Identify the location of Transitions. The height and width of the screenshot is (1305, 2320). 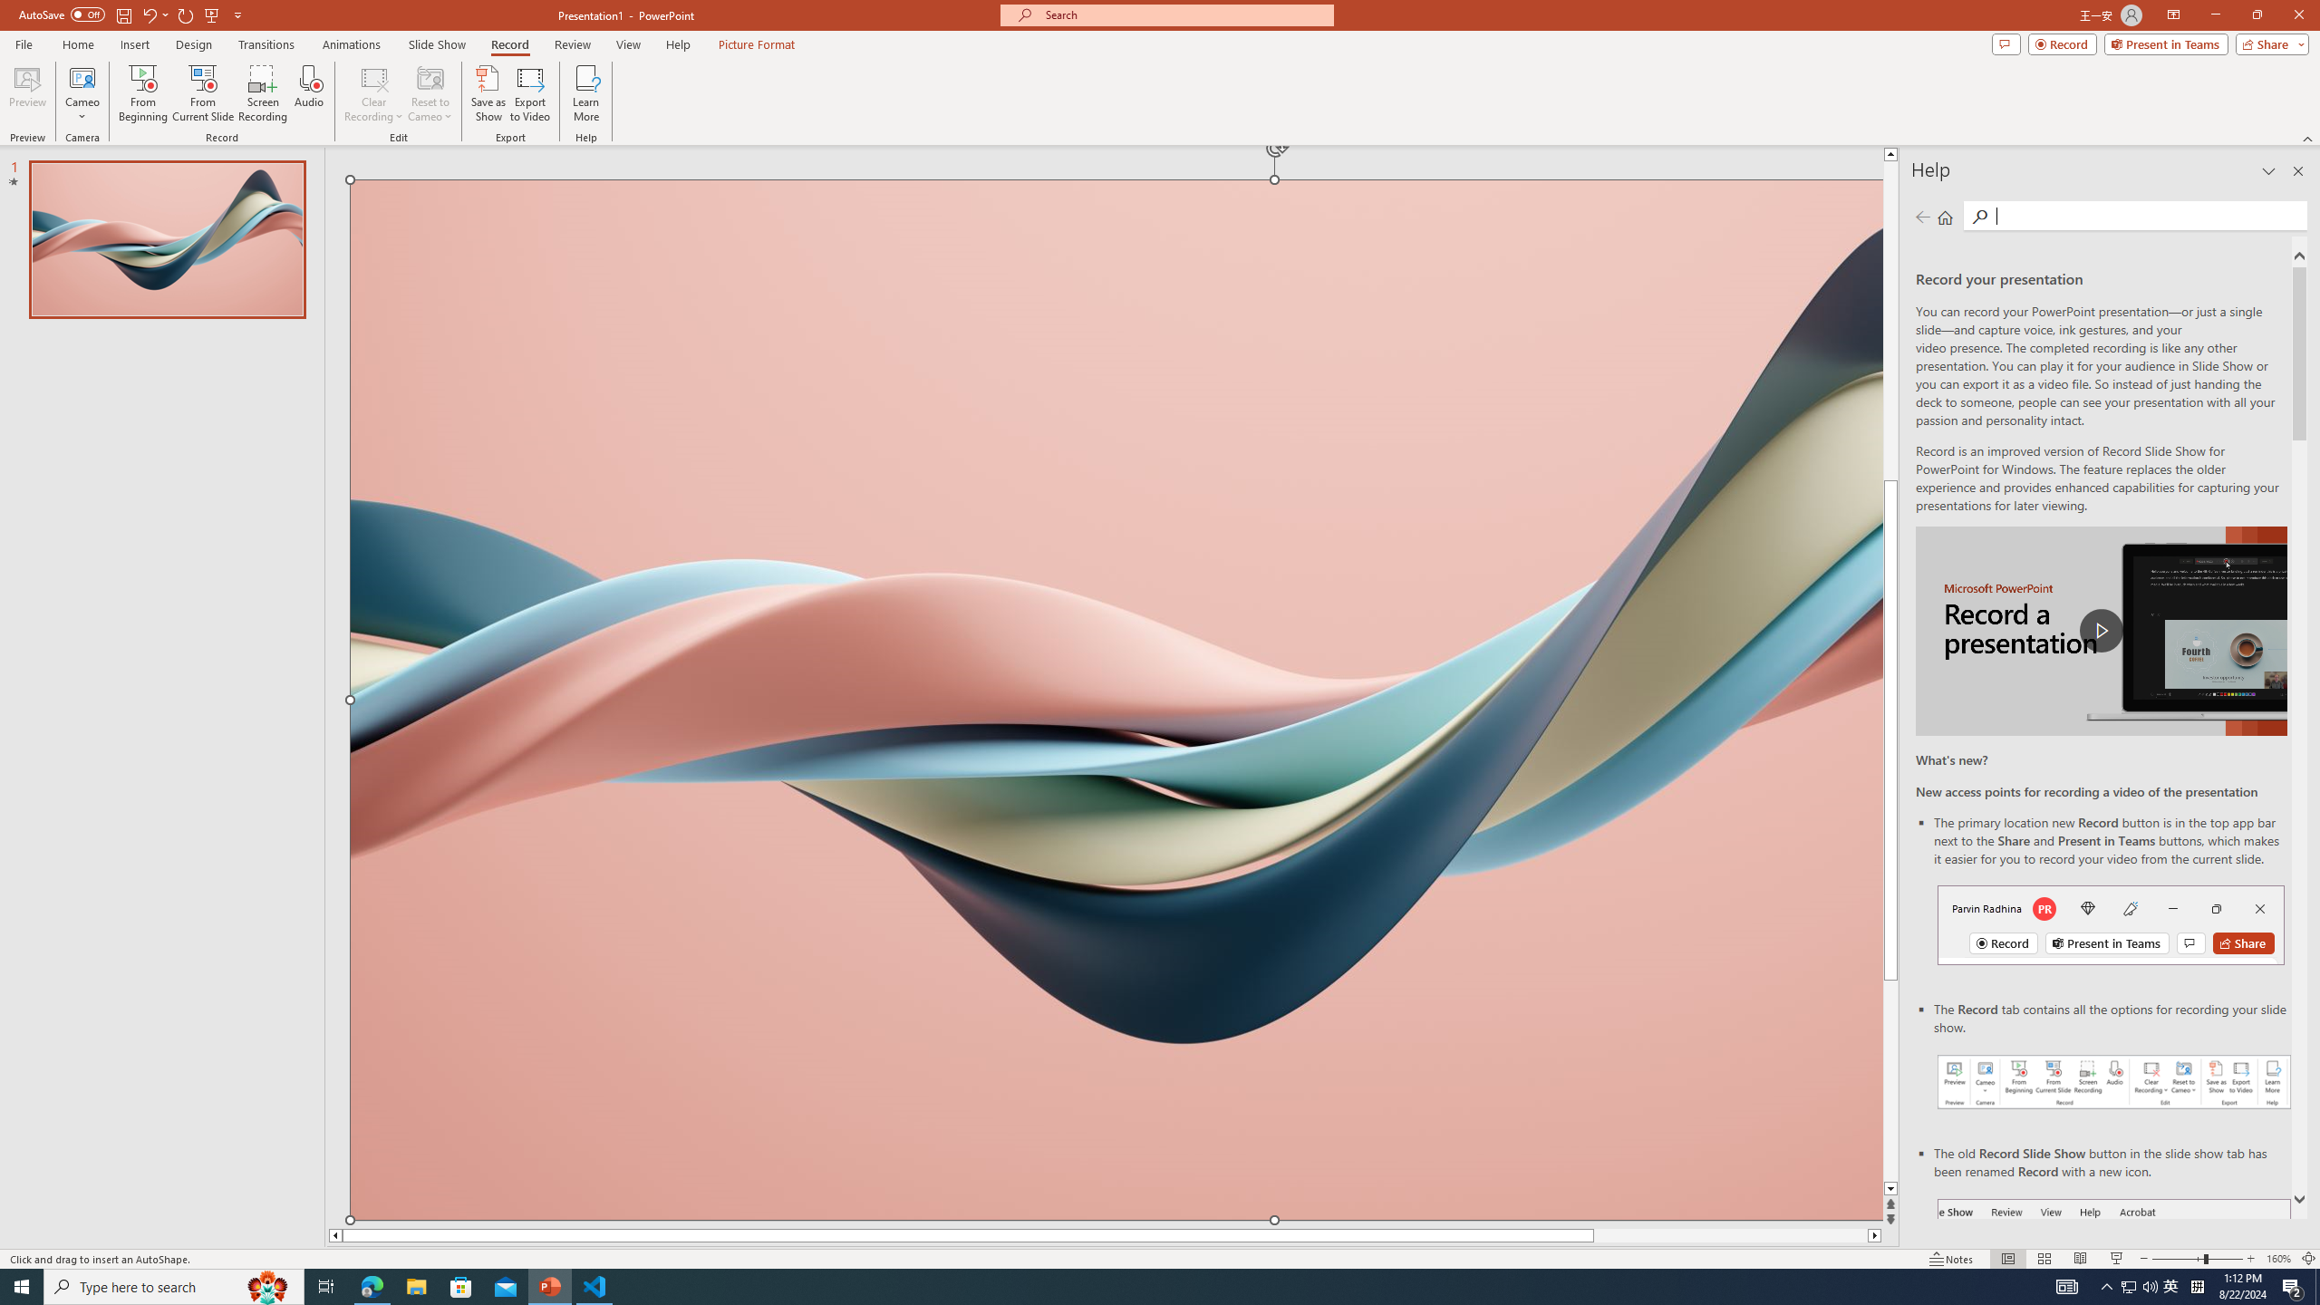
(266, 44).